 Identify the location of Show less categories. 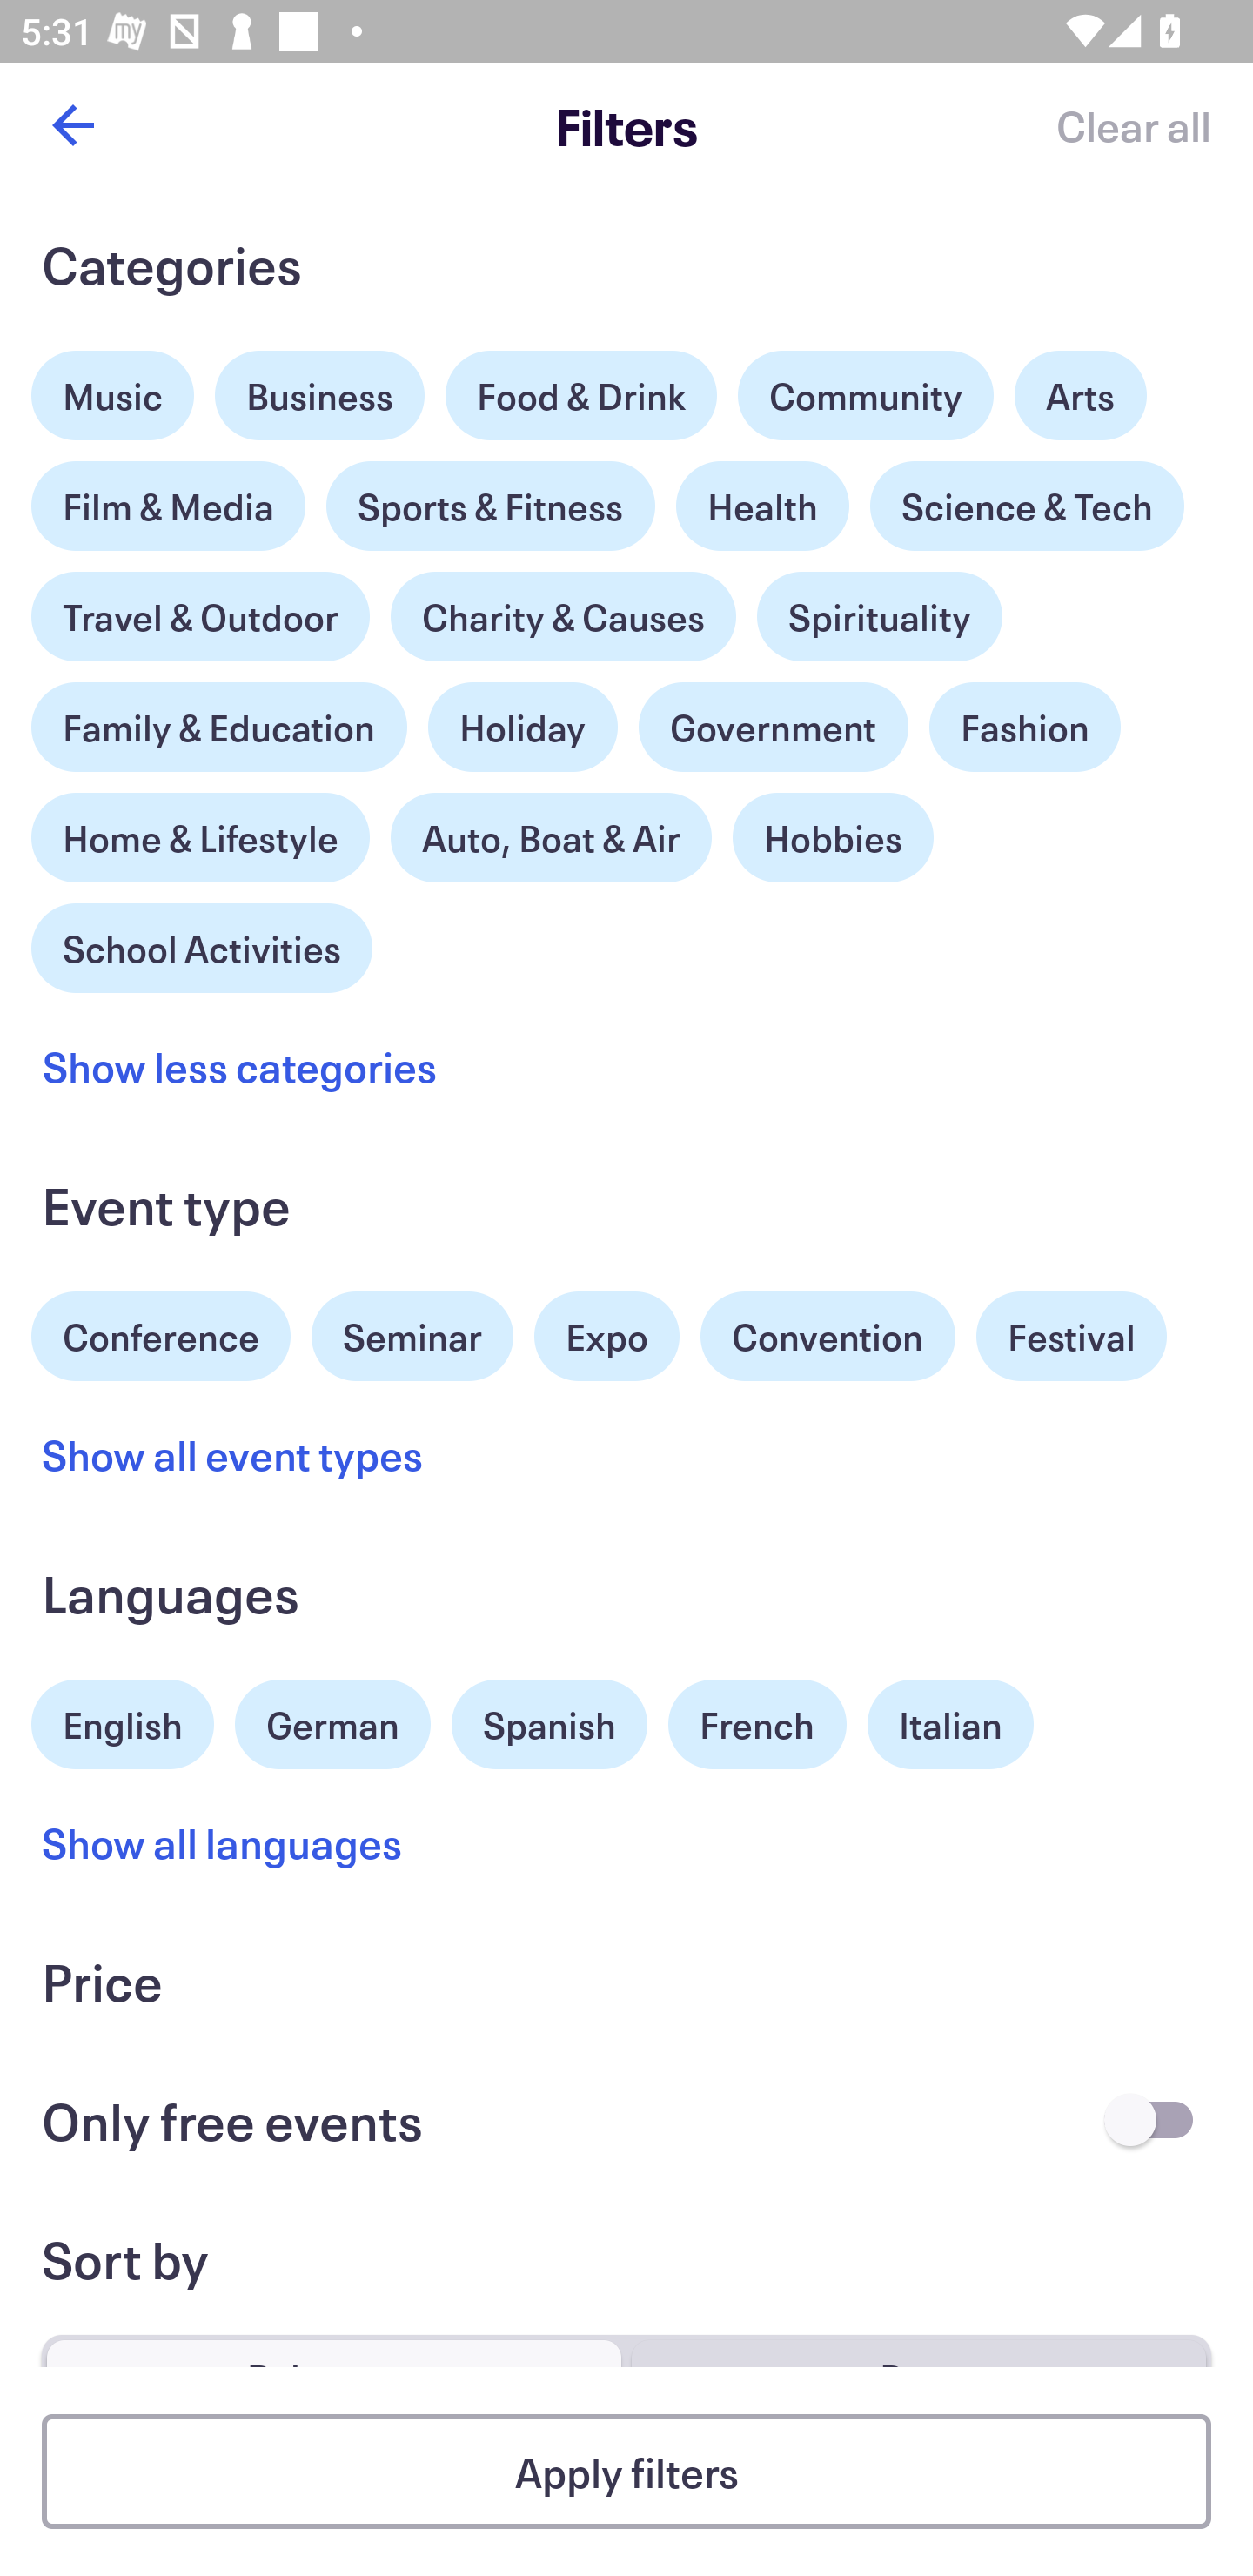
(239, 1066).